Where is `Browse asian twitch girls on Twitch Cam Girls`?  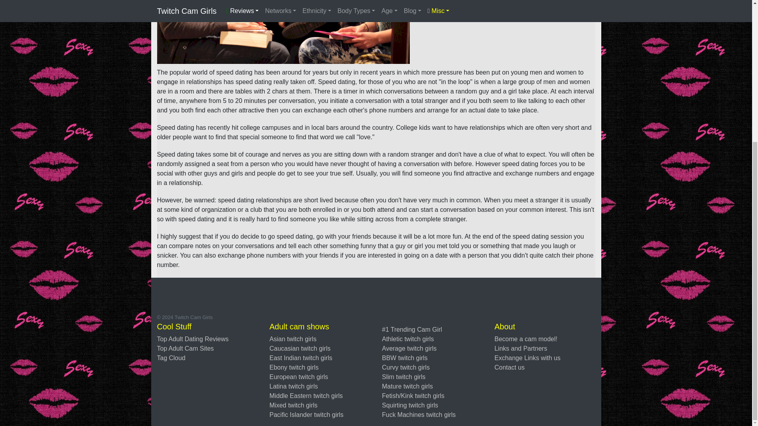 Browse asian twitch girls on Twitch Cam Girls is located at coordinates (292, 339).